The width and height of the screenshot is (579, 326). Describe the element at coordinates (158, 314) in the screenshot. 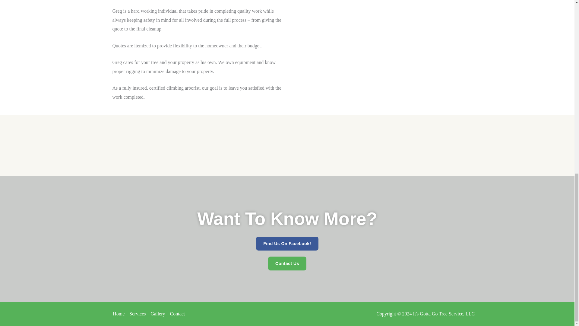

I see `Gallery` at that location.